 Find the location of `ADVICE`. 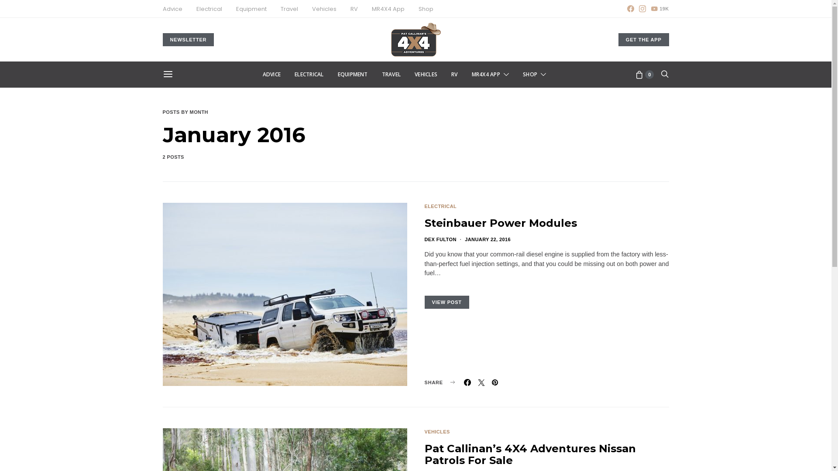

ADVICE is located at coordinates (271, 75).